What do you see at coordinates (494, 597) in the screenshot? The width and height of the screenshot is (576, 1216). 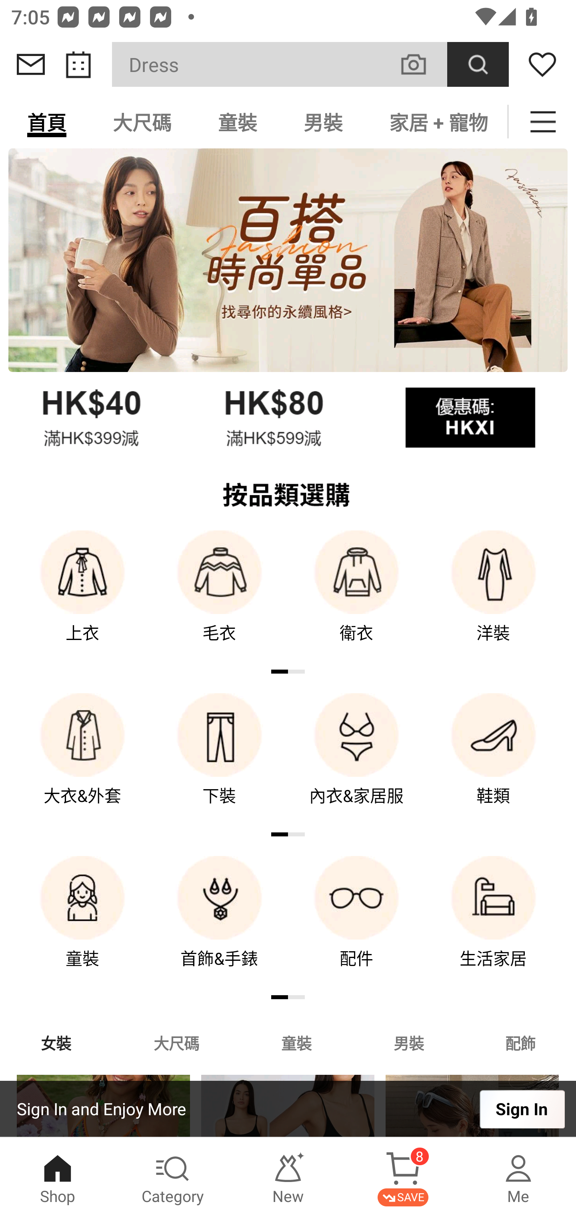 I see `洋裝` at bounding box center [494, 597].